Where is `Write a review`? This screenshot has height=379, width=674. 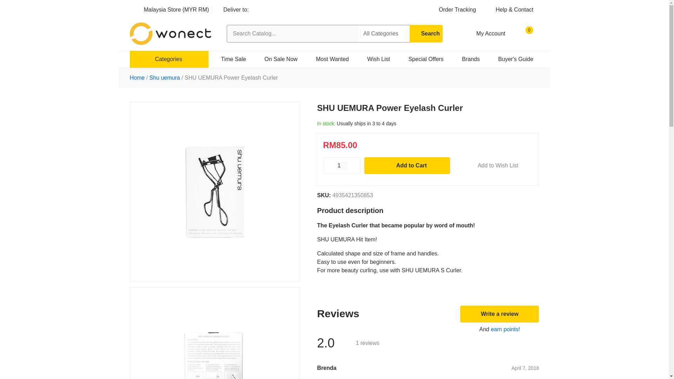
Write a review is located at coordinates (499, 314).